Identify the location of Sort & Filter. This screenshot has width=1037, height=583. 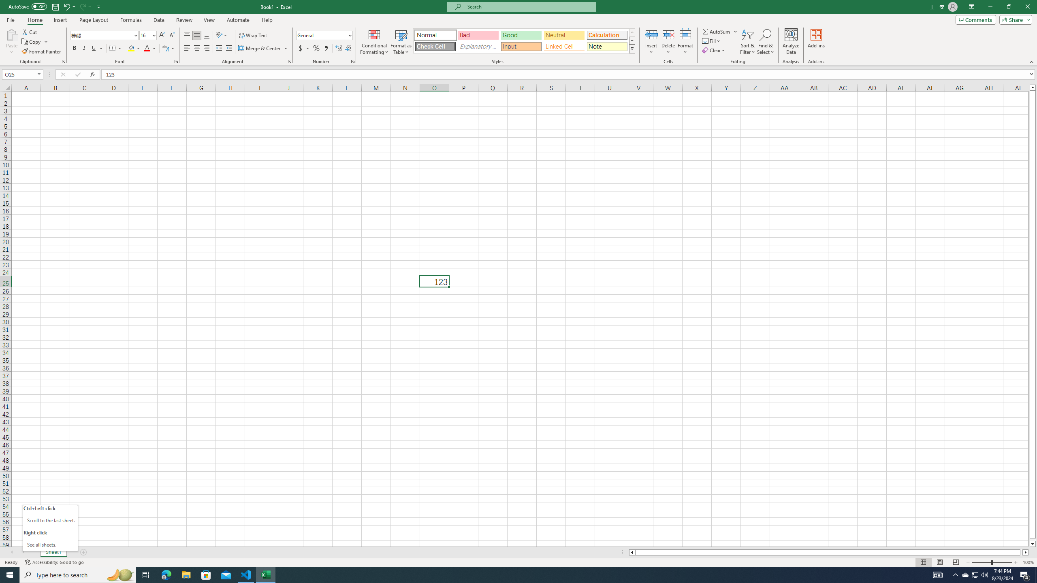
(748, 42).